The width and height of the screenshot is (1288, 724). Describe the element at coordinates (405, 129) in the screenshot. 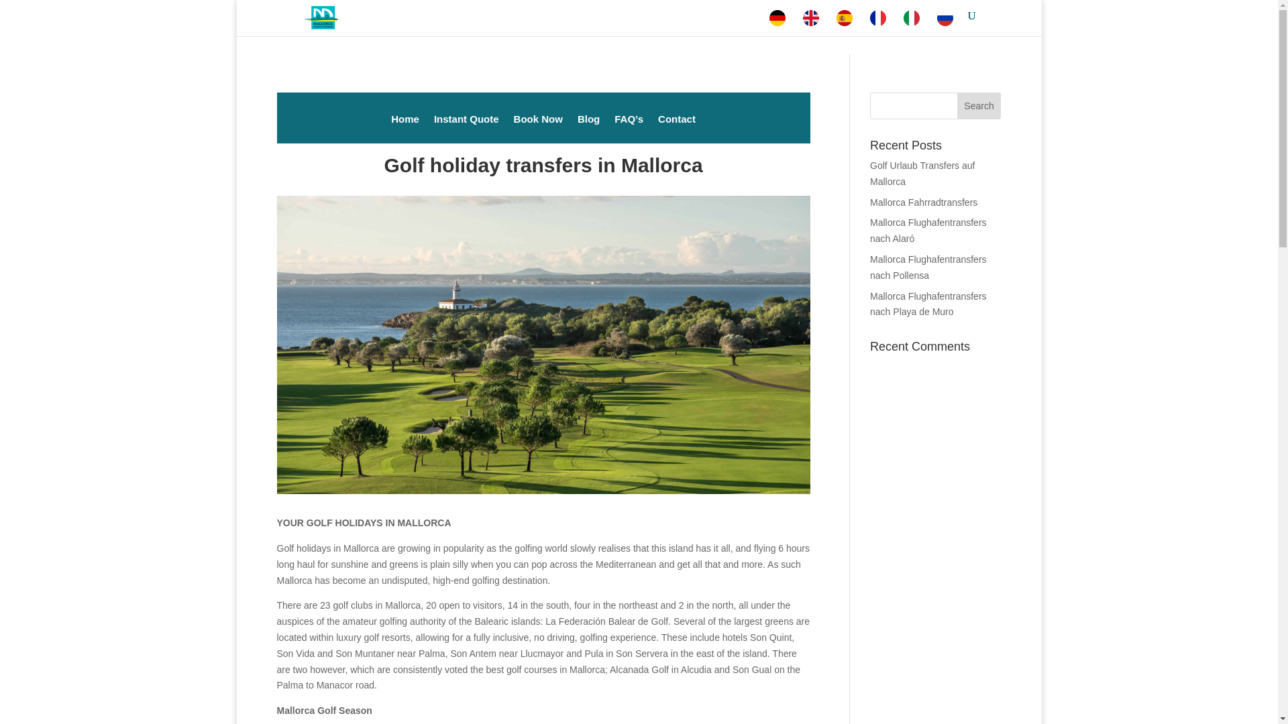

I see `Home` at that location.